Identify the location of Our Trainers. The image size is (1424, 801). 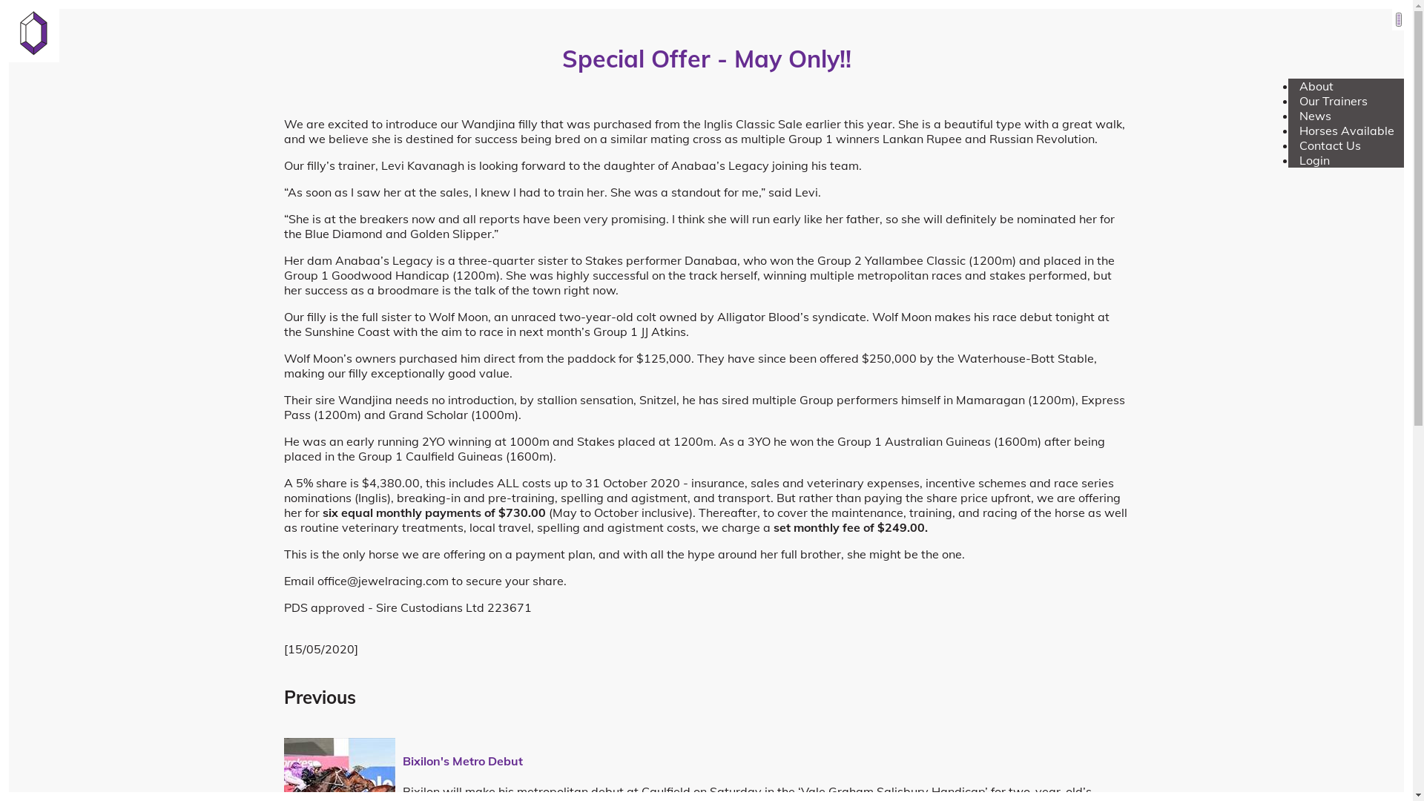
(1334, 101).